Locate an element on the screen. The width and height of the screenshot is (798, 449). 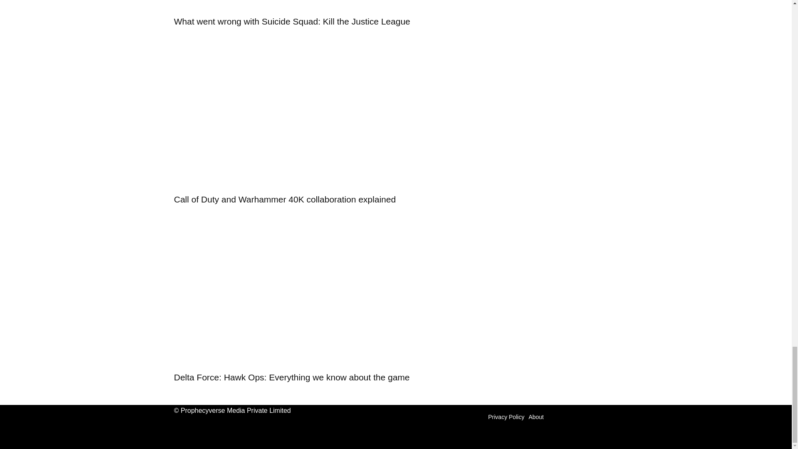
What went wrong with Suicide Squad: Kill the Justice League is located at coordinates (318, 5).